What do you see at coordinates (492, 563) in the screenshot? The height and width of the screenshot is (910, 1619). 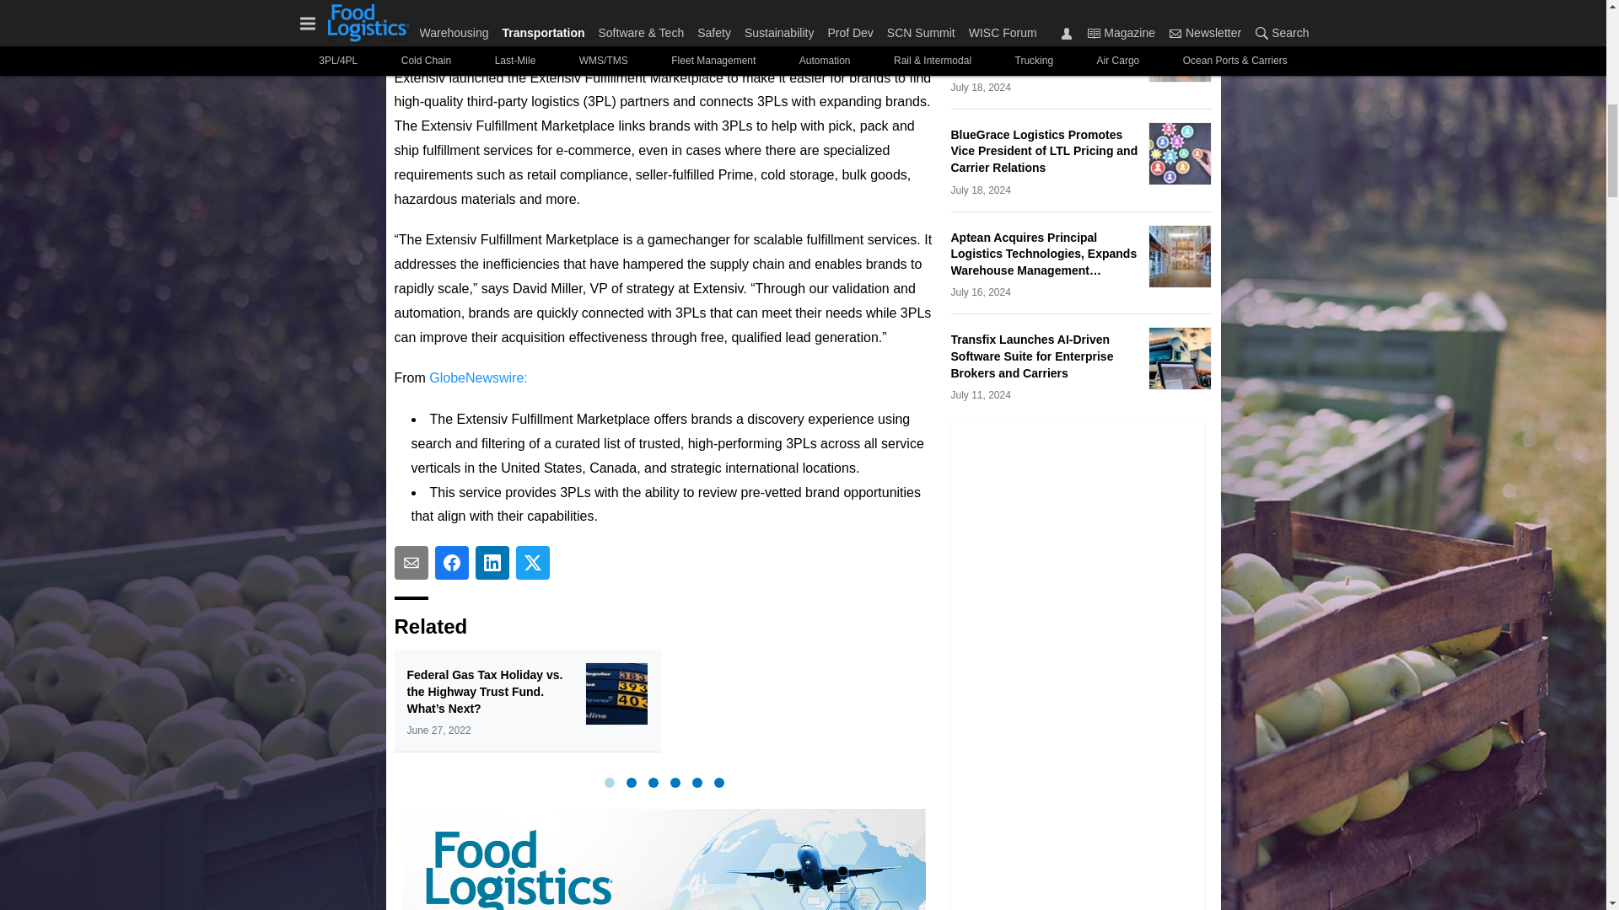 I see `Share To linkedin` at bounding box center [492, 563].